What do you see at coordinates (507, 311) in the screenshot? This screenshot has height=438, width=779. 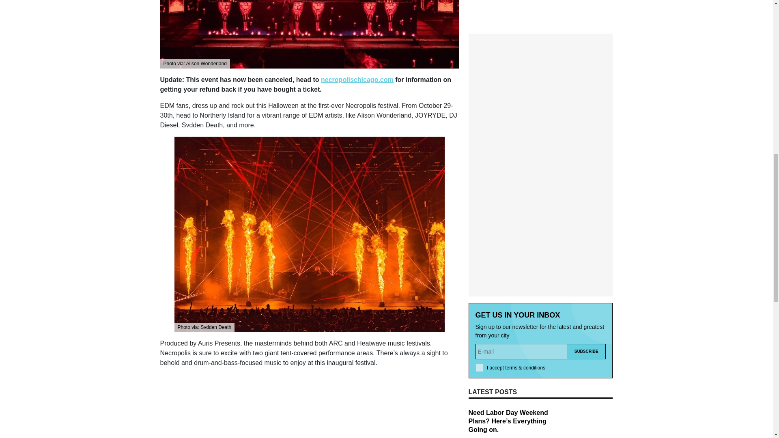 I see `The Best Things To Do In Chicago This Weekend` at bounding box center [507, 311].